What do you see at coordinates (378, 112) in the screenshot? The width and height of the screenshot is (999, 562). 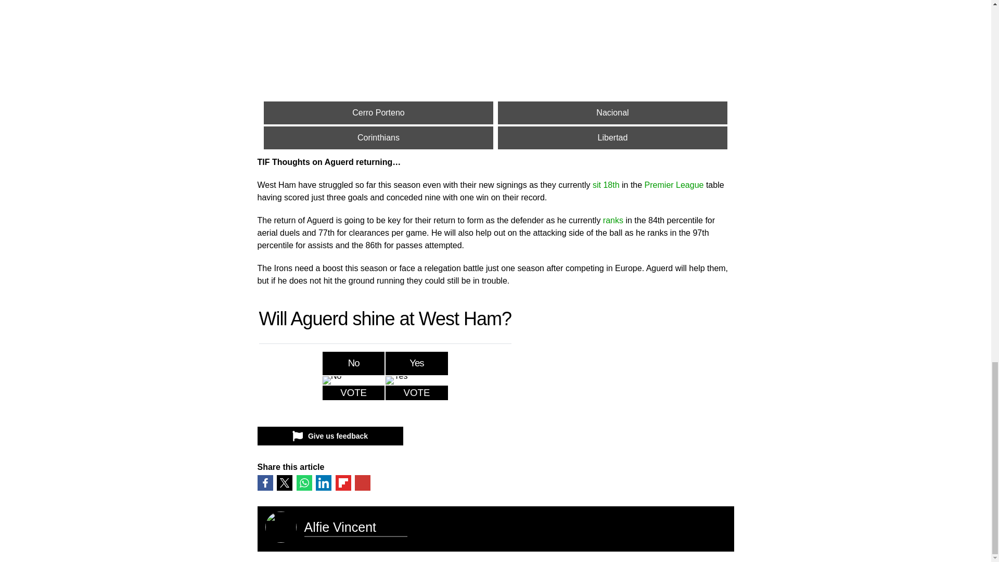 I see `Cerro Porteno` at bounding box center [378, 112].